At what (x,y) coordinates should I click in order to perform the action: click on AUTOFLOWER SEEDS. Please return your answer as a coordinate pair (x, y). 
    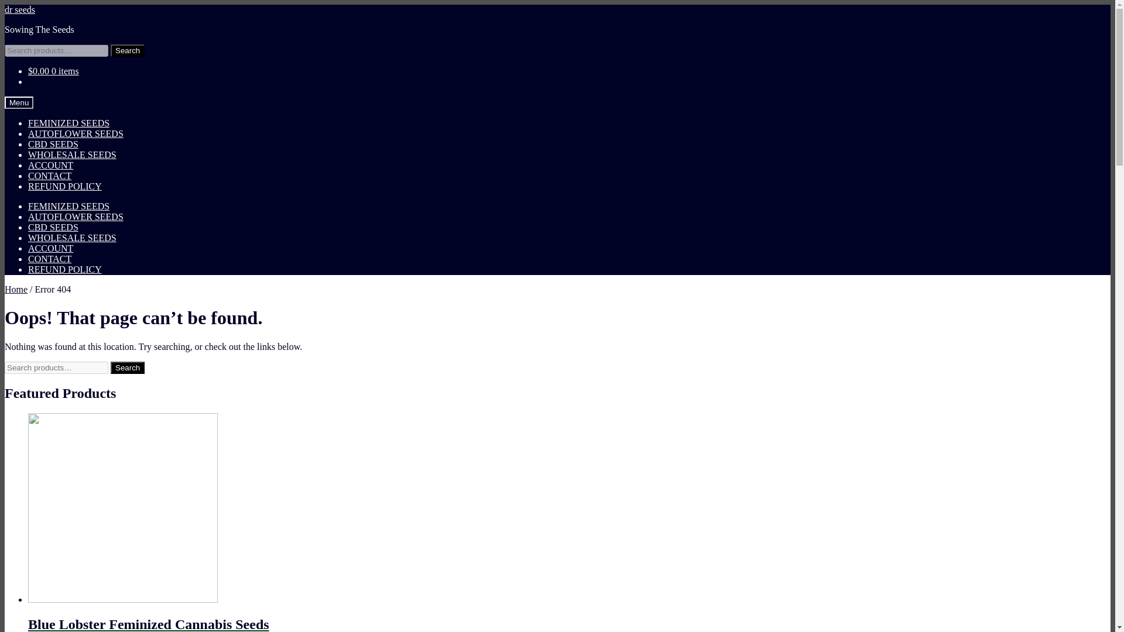
    Looking at the image, I should click on (76, 133).